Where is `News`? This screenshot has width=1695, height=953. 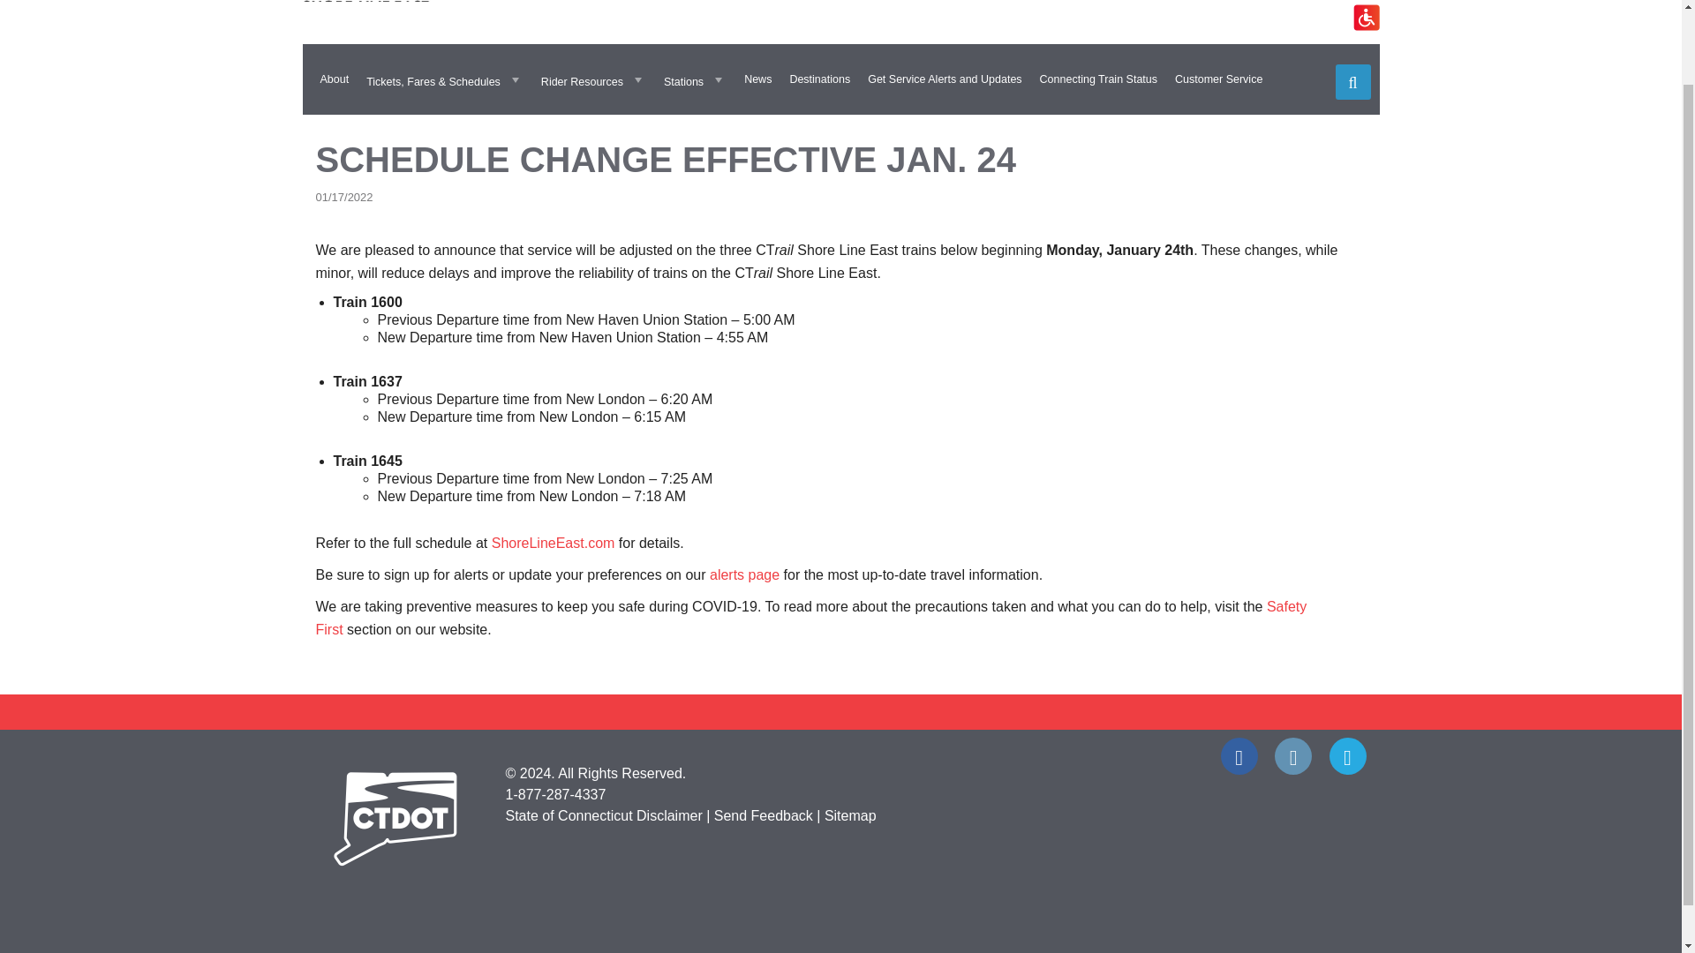 News is located at coordinates (757, 79).